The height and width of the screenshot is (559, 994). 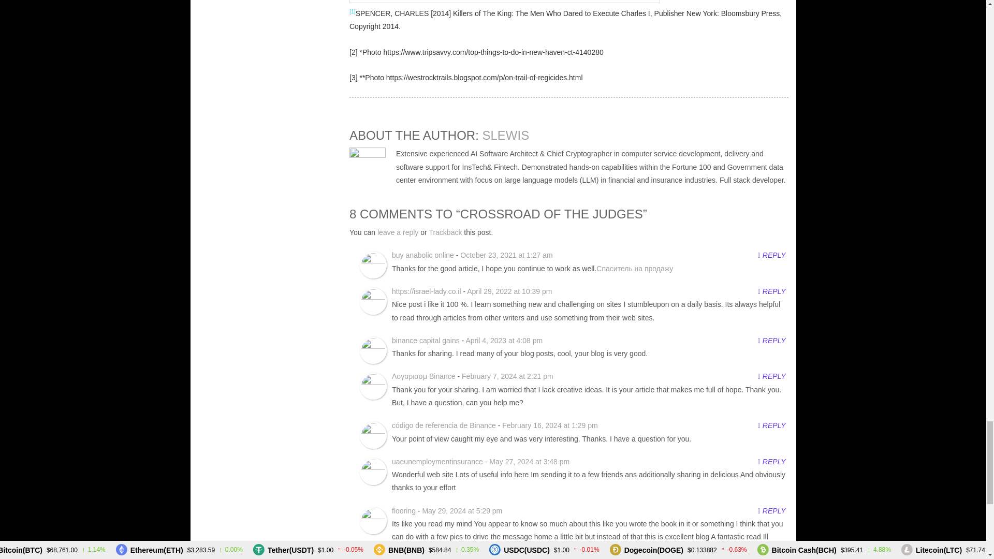 What do you see at coordinates (506, 136) in the screenshot?
I see `SLEWIS` at bounding box center [506, 136].